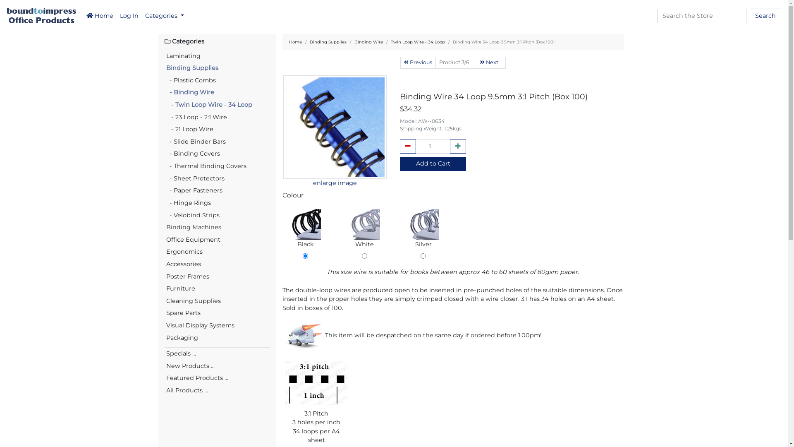 This screenshot has height=447, width=794. Describe the element at coordinates (218, 68) in the screenshot. I see `Binding Supplies` at that location.